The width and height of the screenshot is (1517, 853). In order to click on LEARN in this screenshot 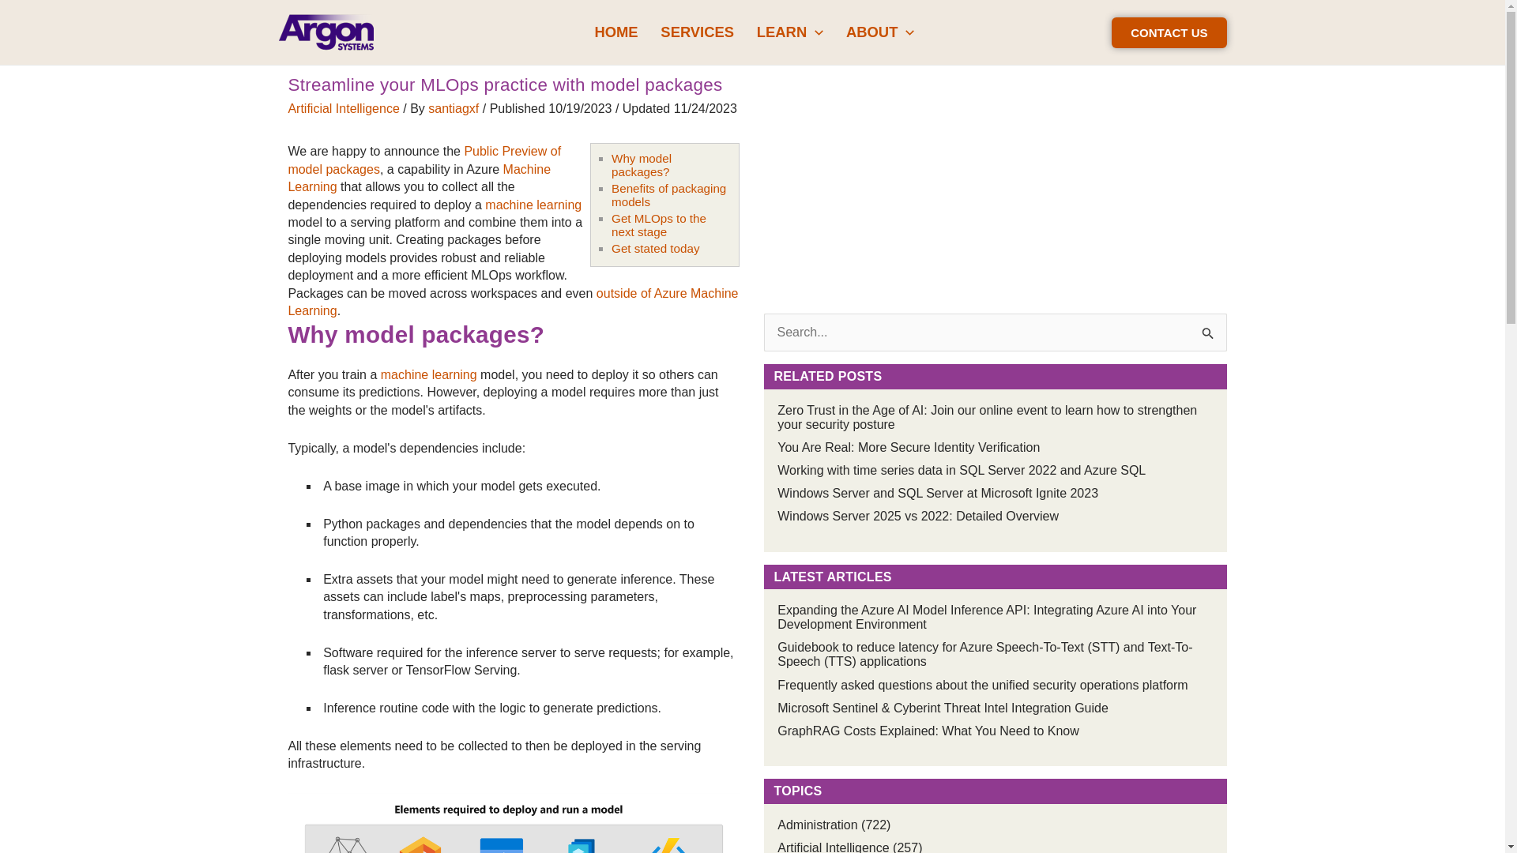, I will do `click(790, 32)`.